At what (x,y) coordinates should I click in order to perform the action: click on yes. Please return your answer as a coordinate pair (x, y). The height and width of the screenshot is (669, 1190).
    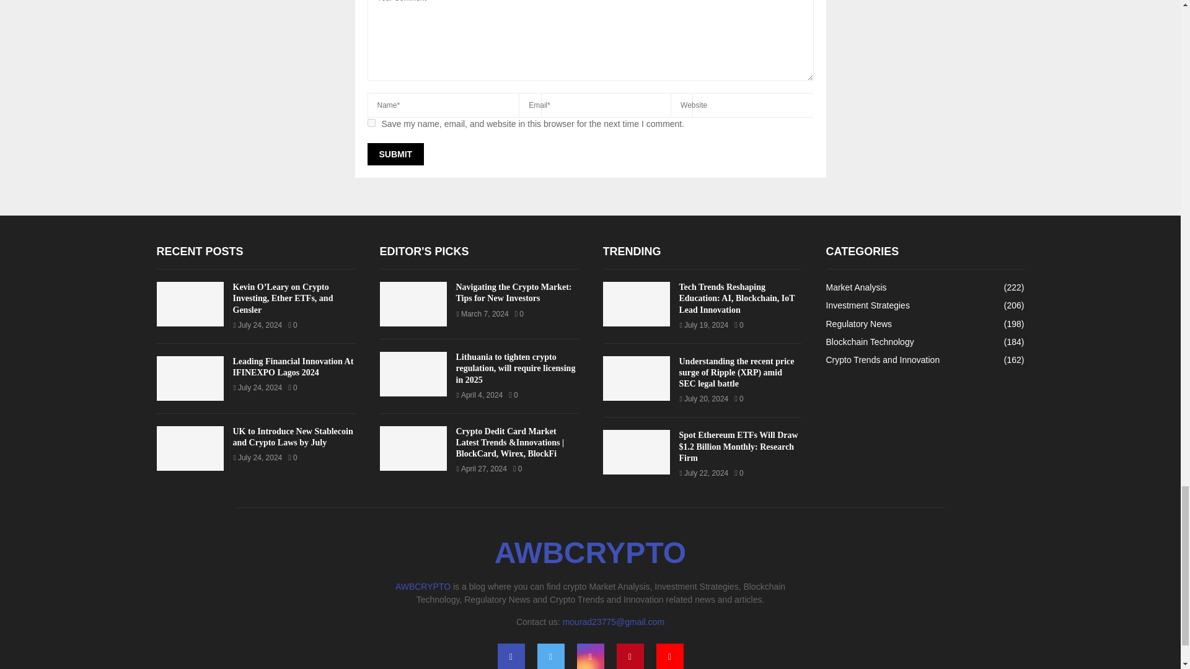
    Looking at the image, I should click on (371, 123).